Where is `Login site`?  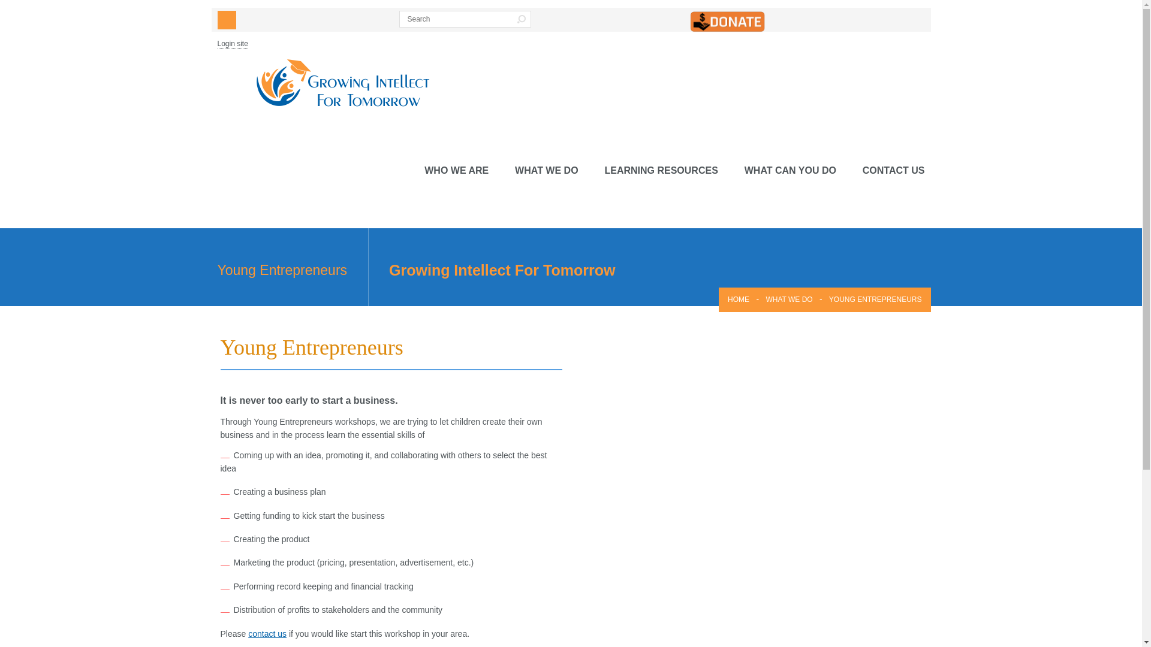 Login site is located at coordinates (232, 44).